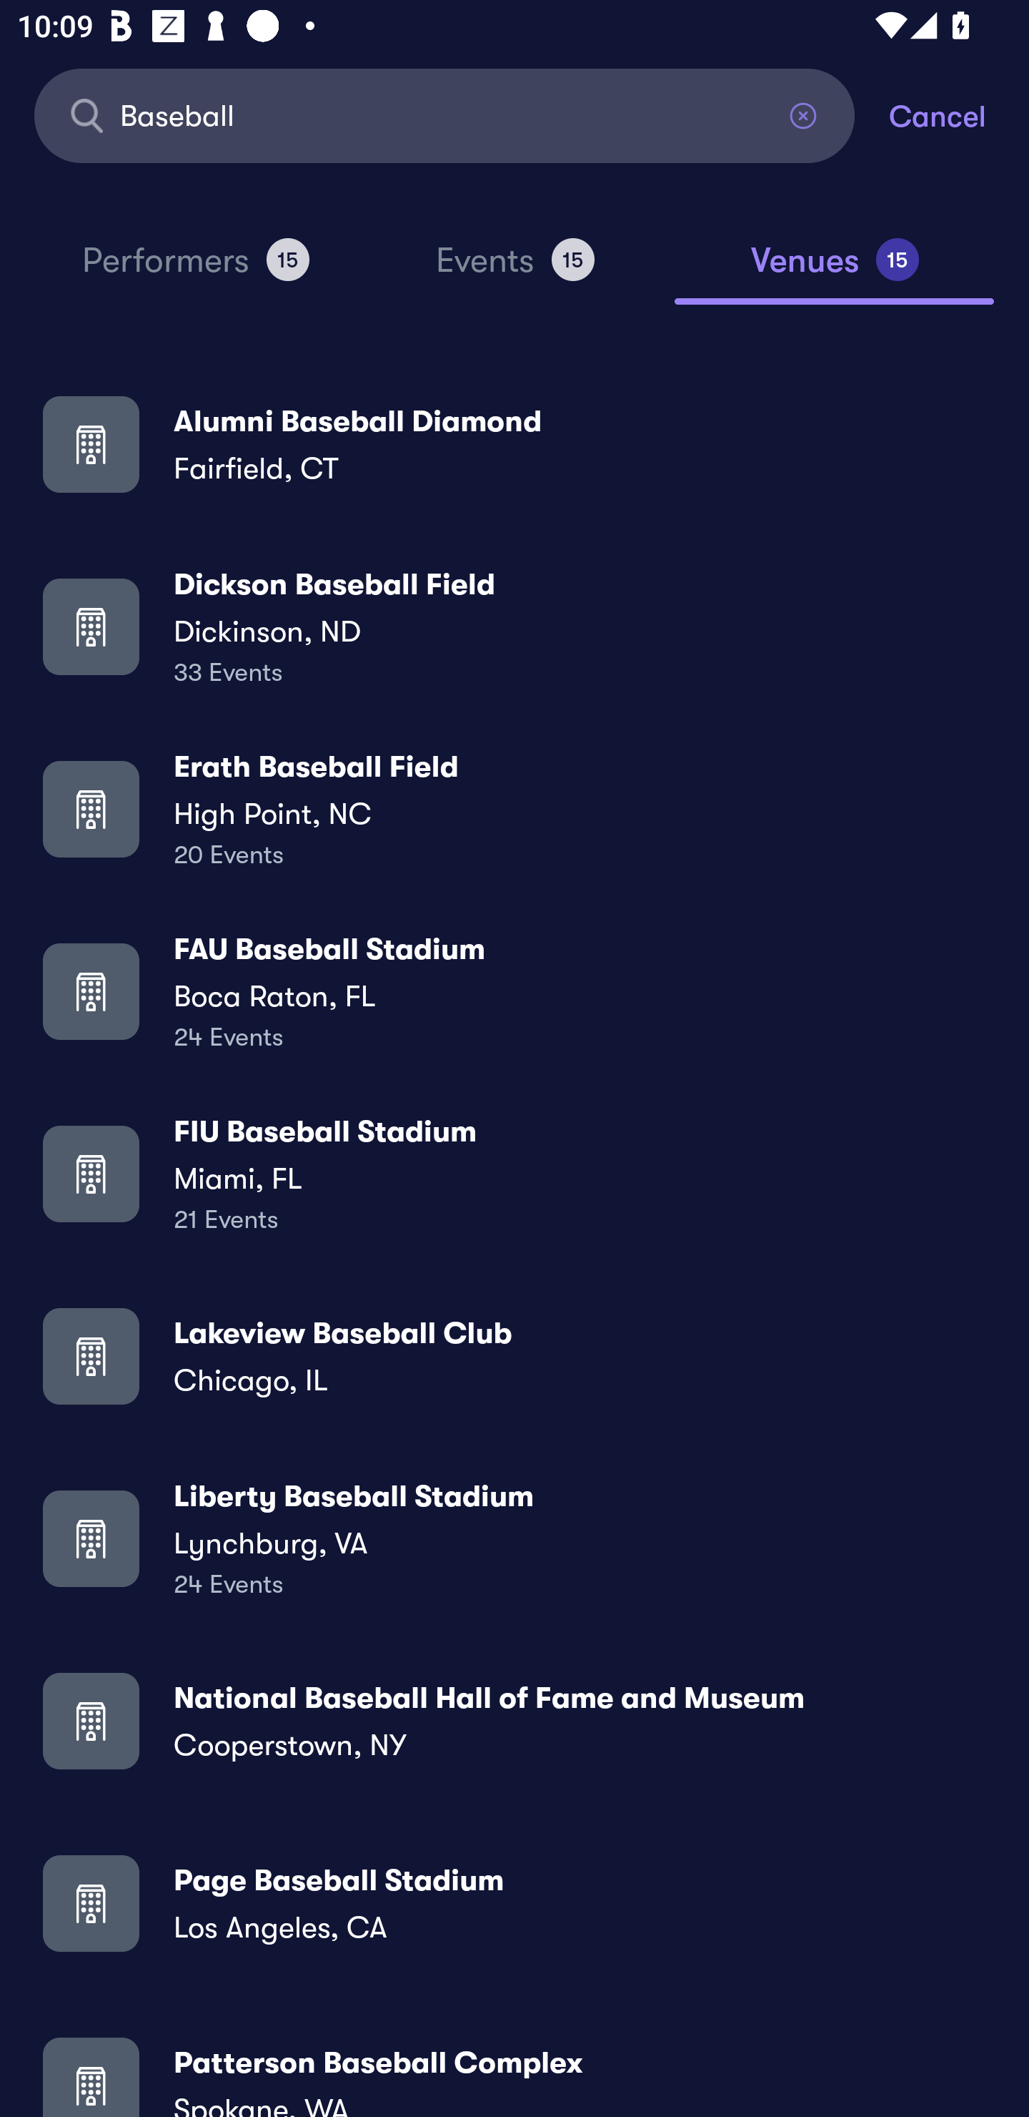  What do you see at coordinates (959, 114) in the screenshot?
I see `Cancel` at bounding box center [959, 114].